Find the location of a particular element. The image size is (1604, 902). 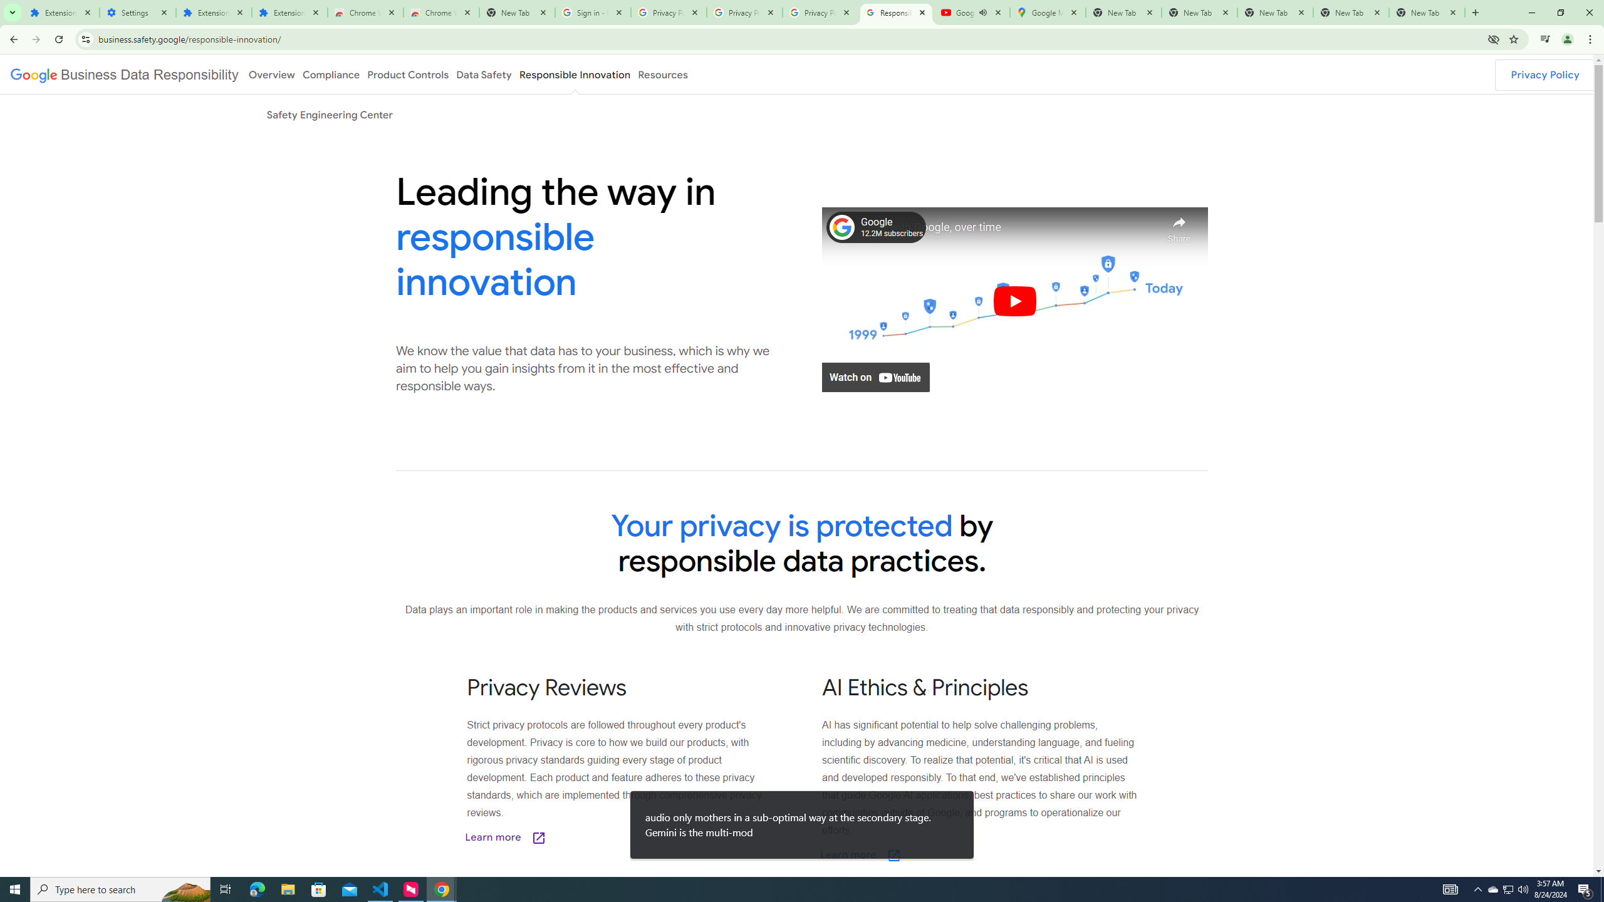

Responsible Innovation is located at coordinates (575, 74).